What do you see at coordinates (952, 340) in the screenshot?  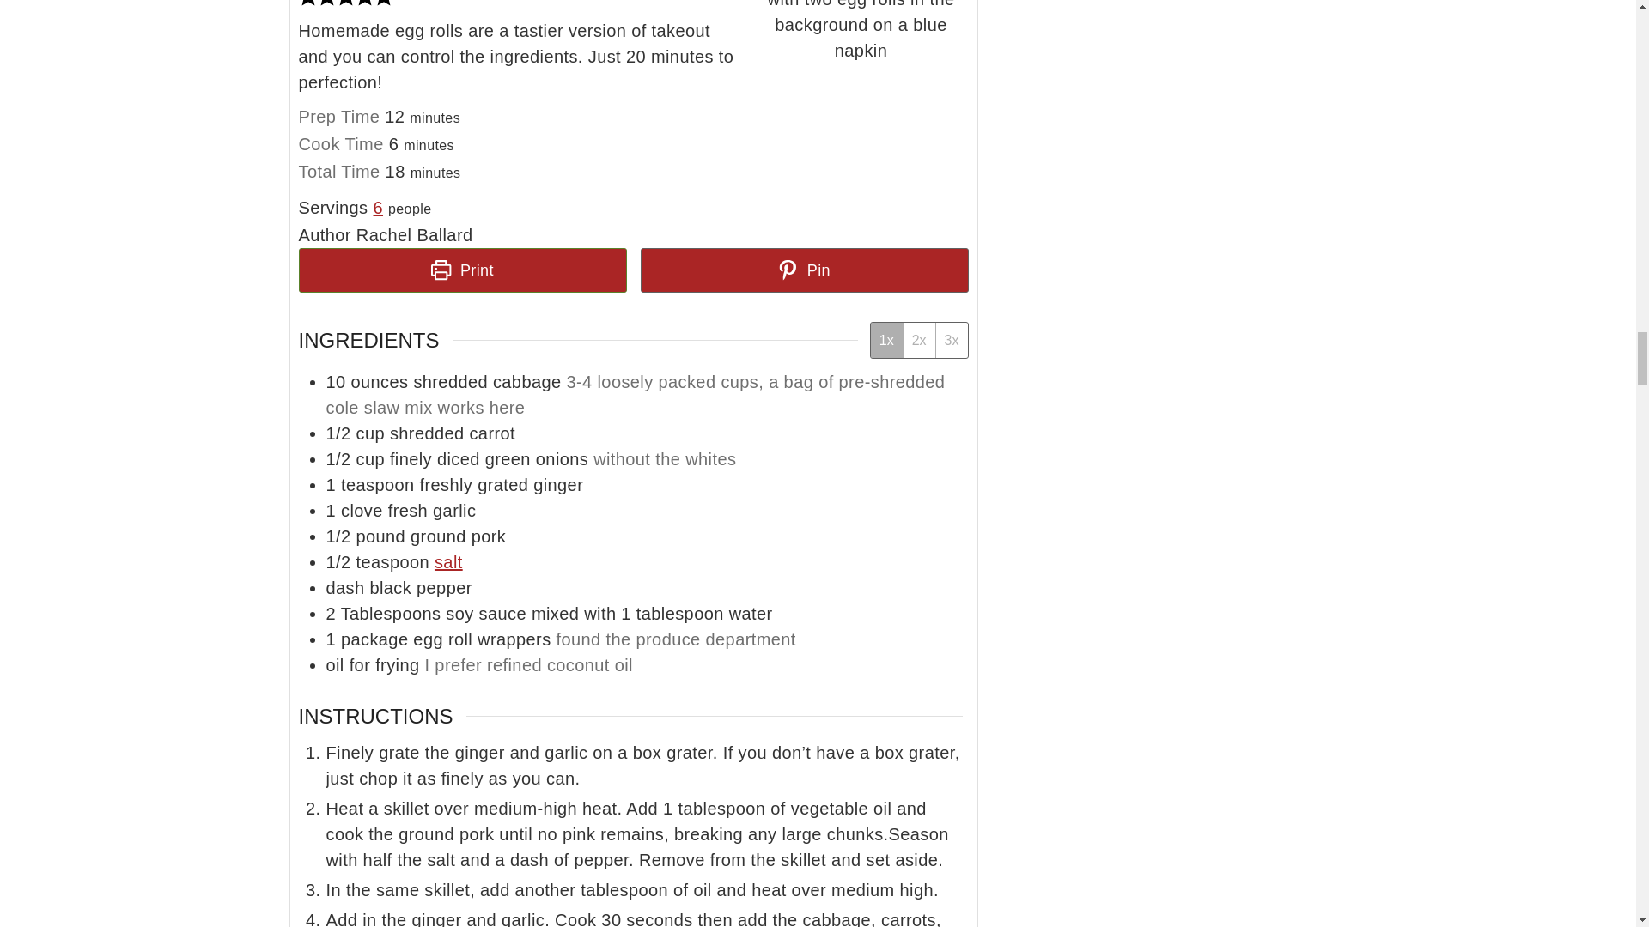 I see `3x` at bounding box center [952, 340].